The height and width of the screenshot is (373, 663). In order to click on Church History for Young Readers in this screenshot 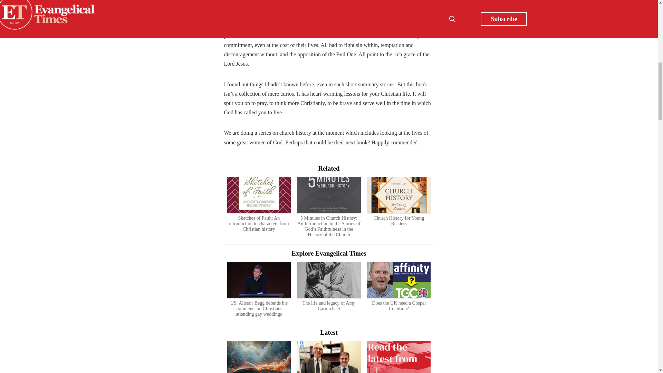, I will do `click(398, 201)`.